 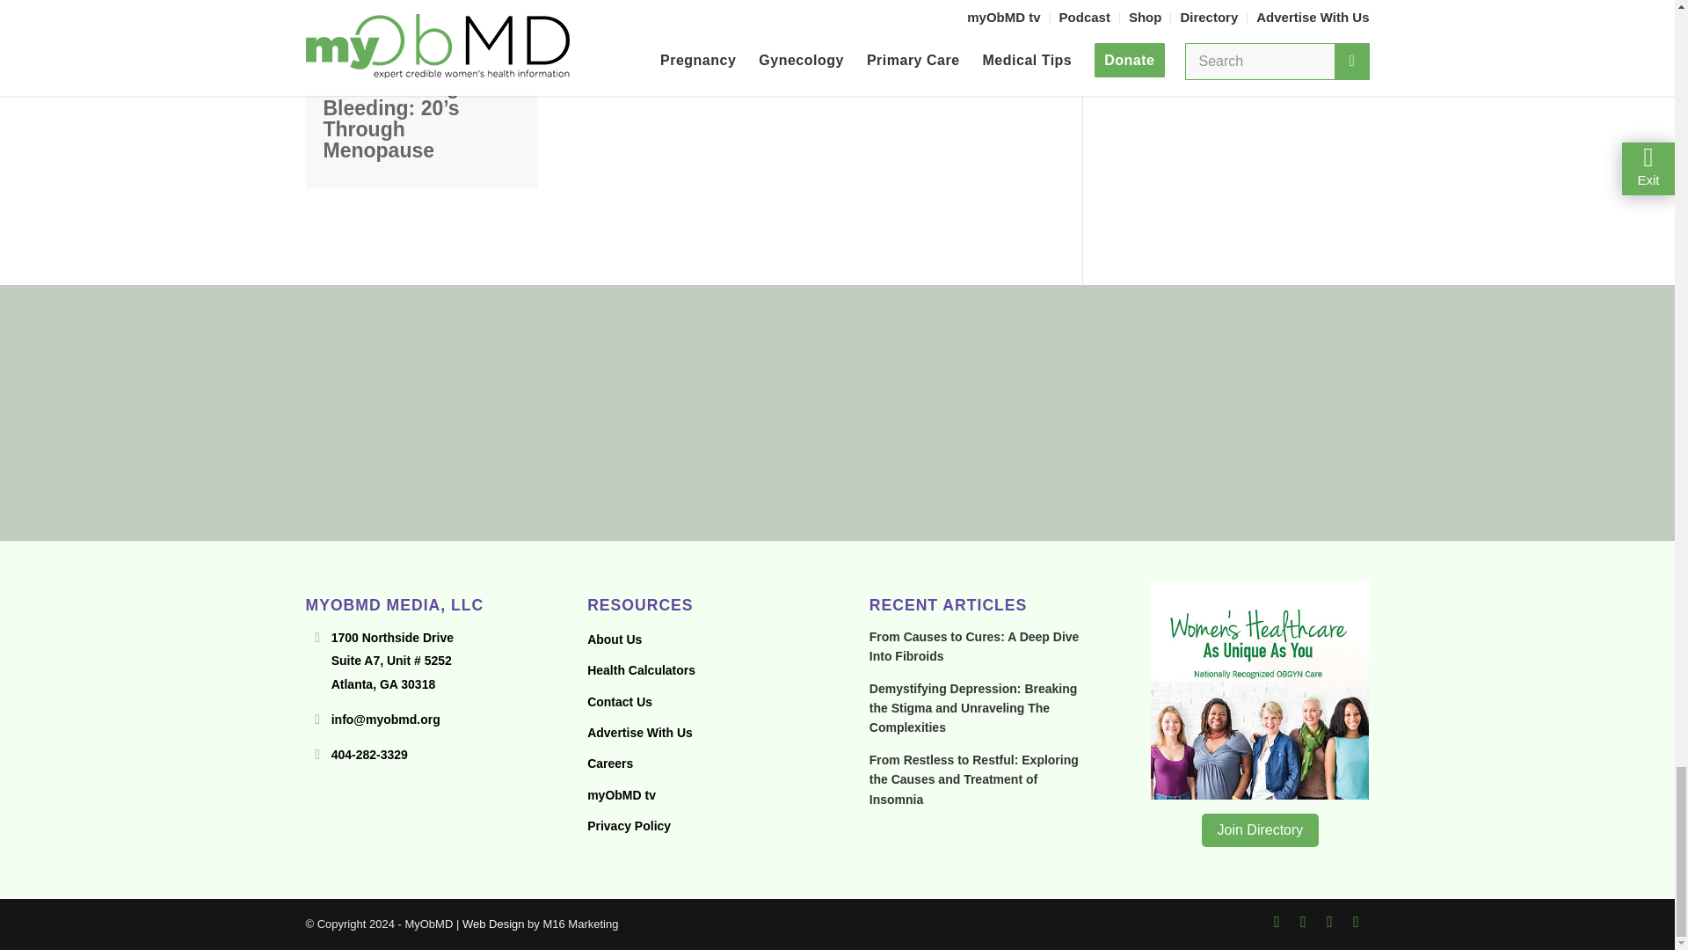 I want to click on LinkedIn, so click(x=1356, y=921).